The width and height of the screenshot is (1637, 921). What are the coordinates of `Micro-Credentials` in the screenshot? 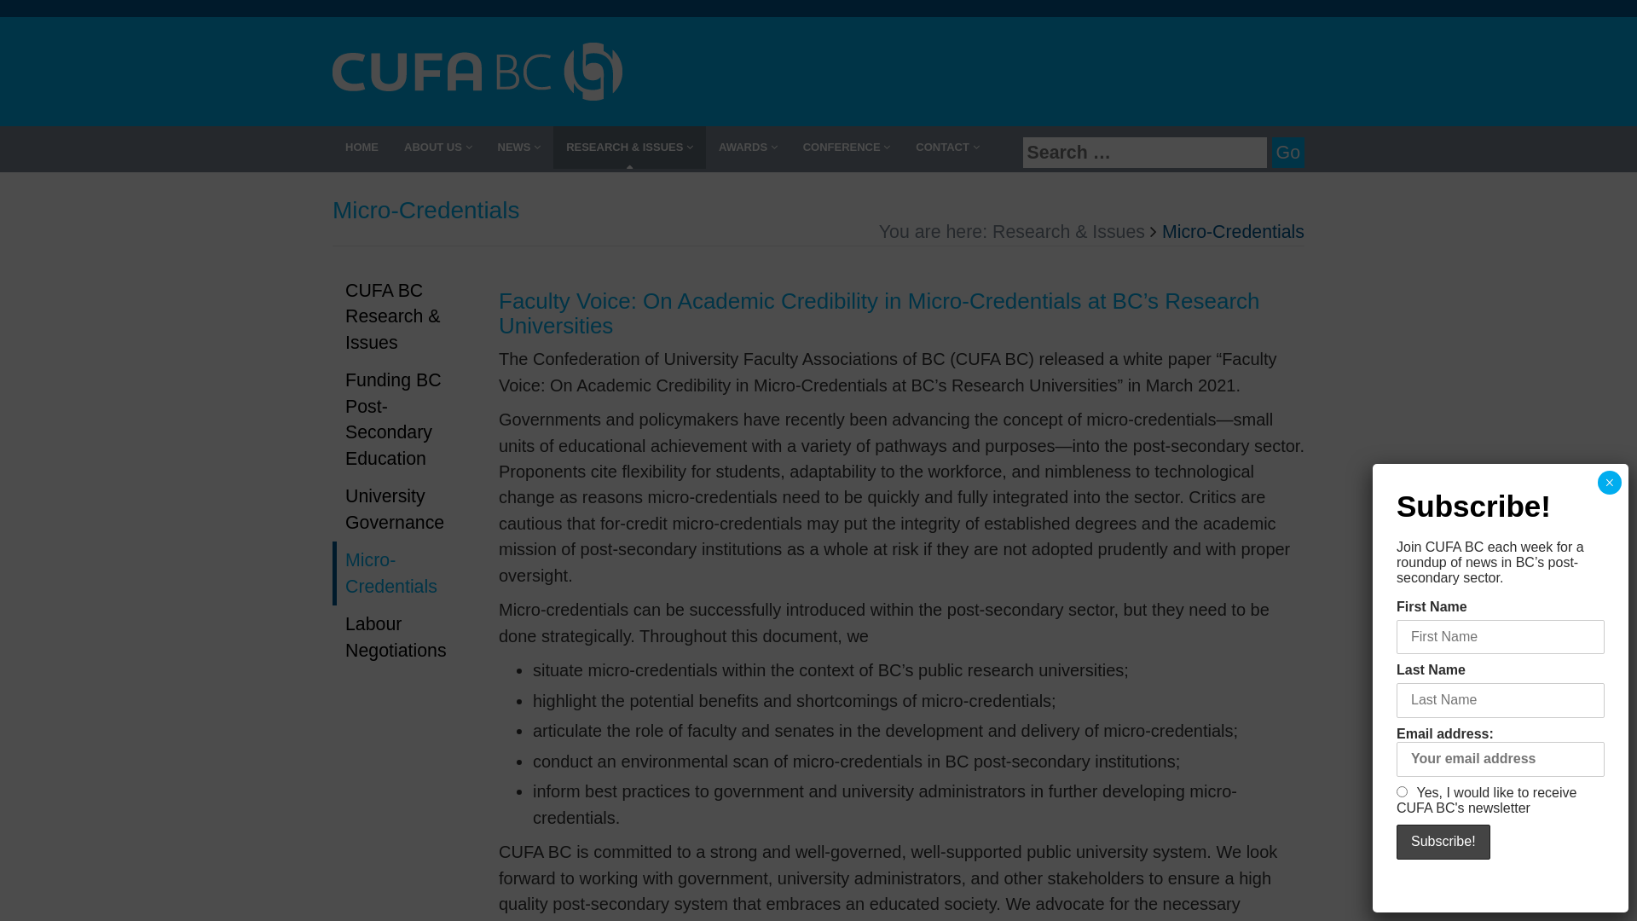 It's located at (402, 573).